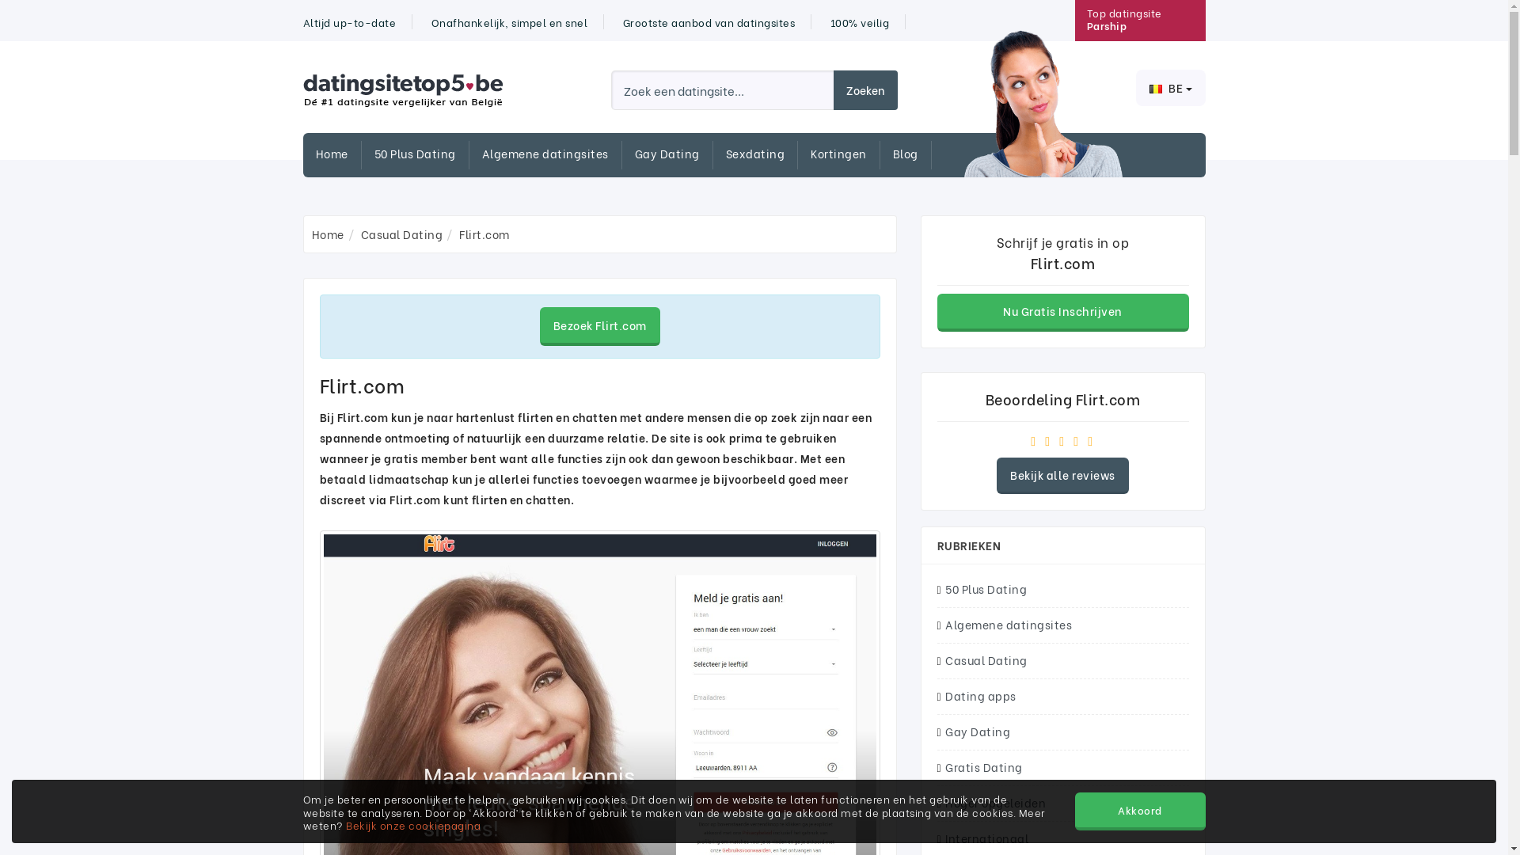 This screenshot has width=1520, height=855. Describe the element at coordinates (1063, 804) in the screenshot. I see `Hoger opgeleiden` at that location.